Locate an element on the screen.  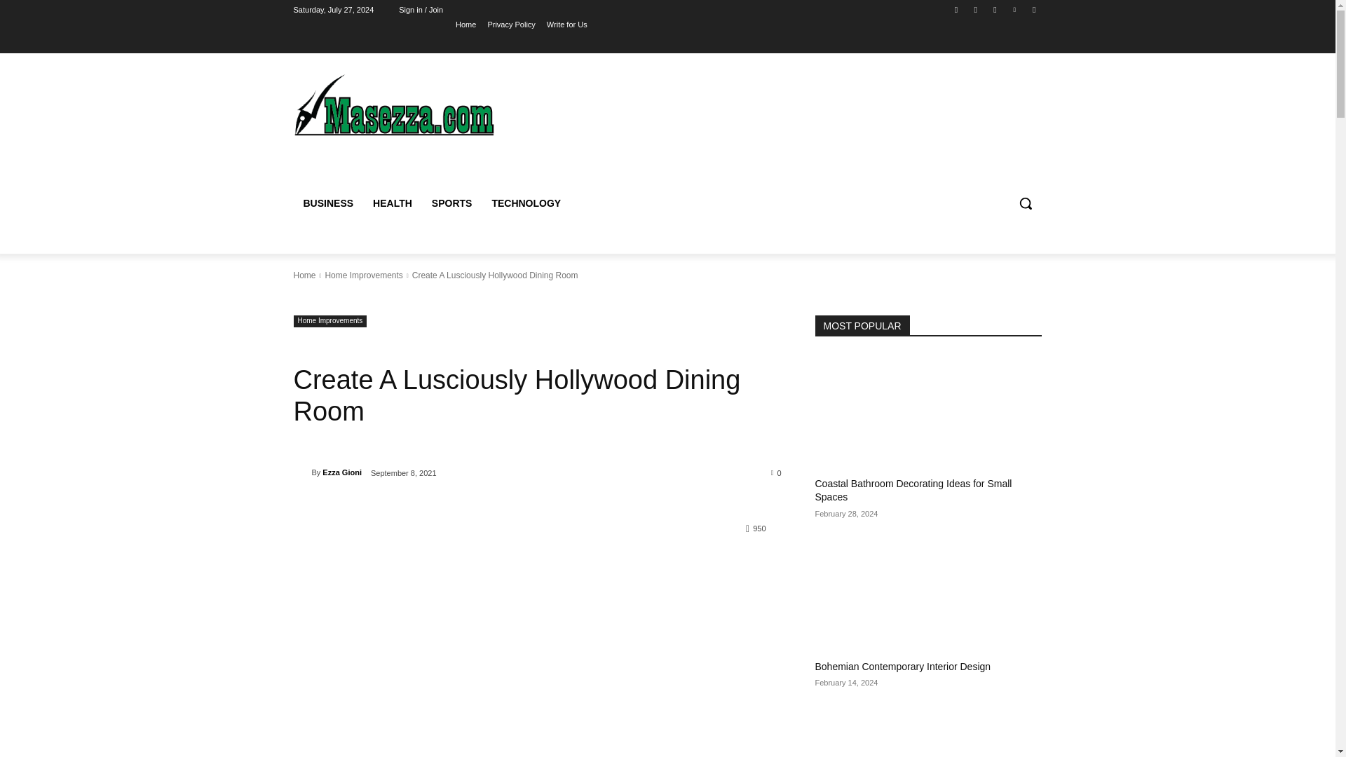
Ezza Gioni is located at coordinates (301, 472).